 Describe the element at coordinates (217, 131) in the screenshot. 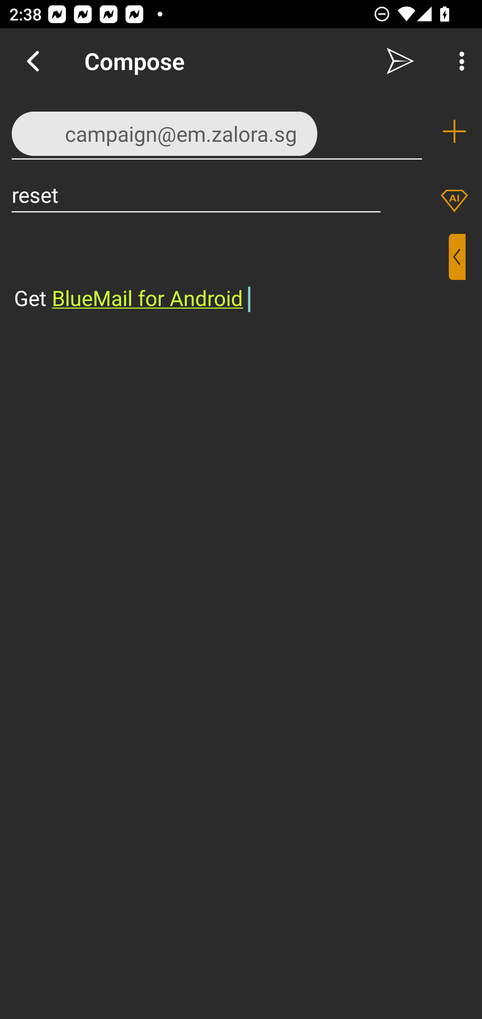

I see `<campaign@em.zalora.sg>, ` at that location.